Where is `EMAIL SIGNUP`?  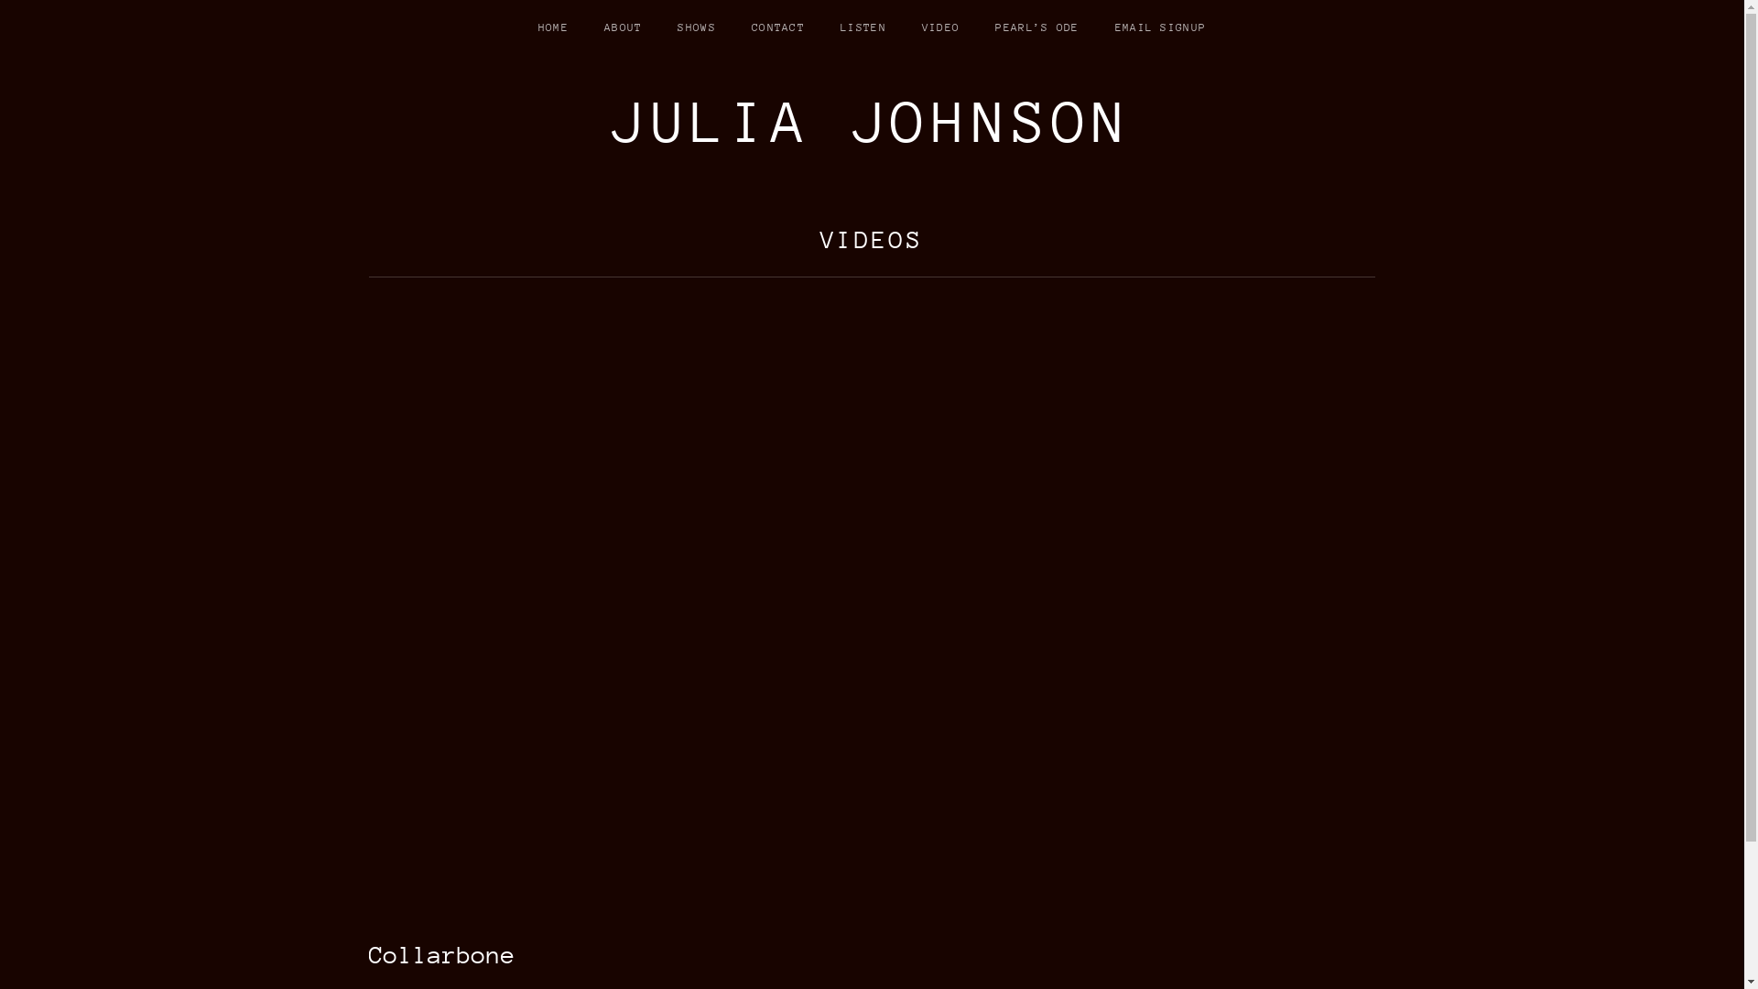
EMAIL SIGNUP is located at coordinates (1161, 27).